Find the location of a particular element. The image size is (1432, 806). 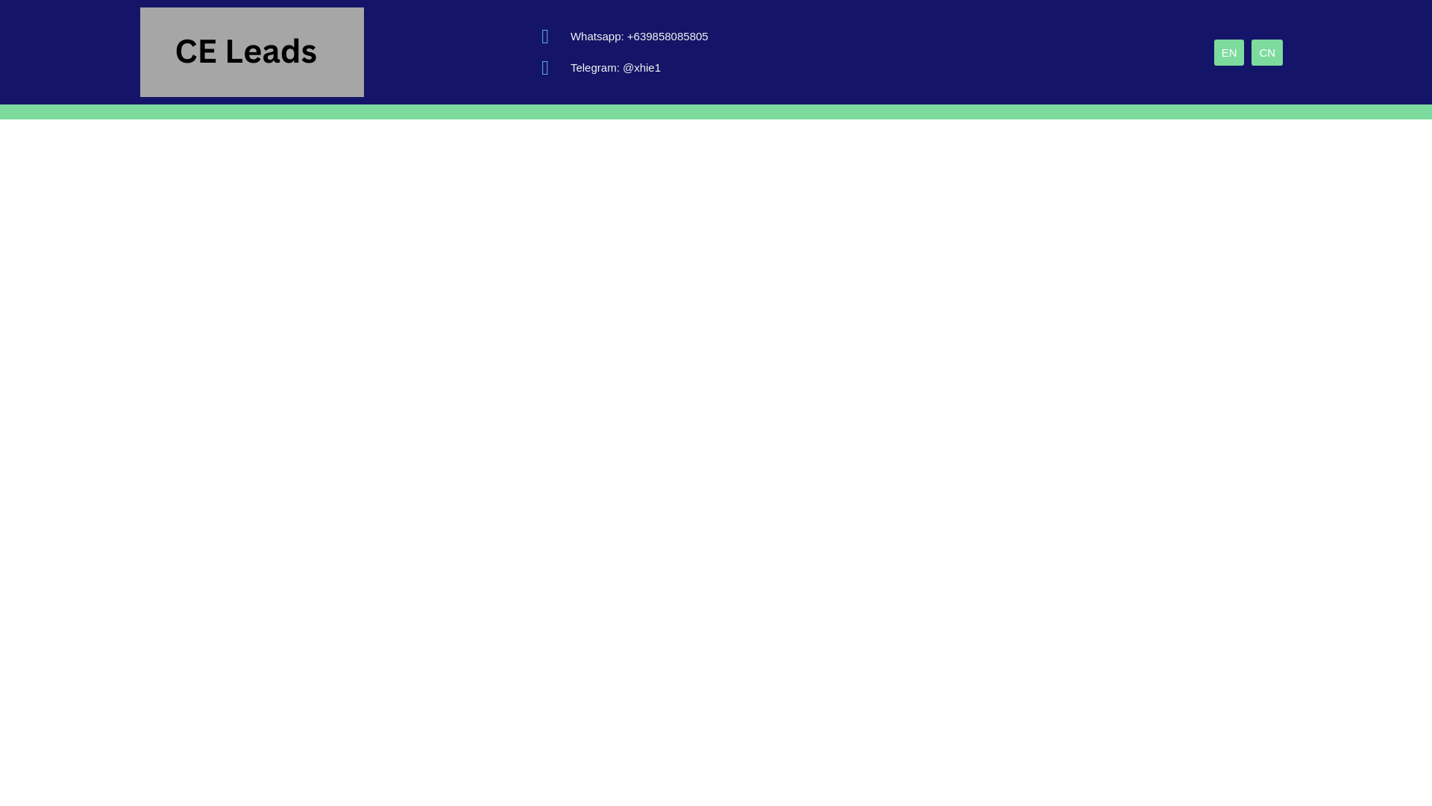

CN is located at coordinates (1267, 51).